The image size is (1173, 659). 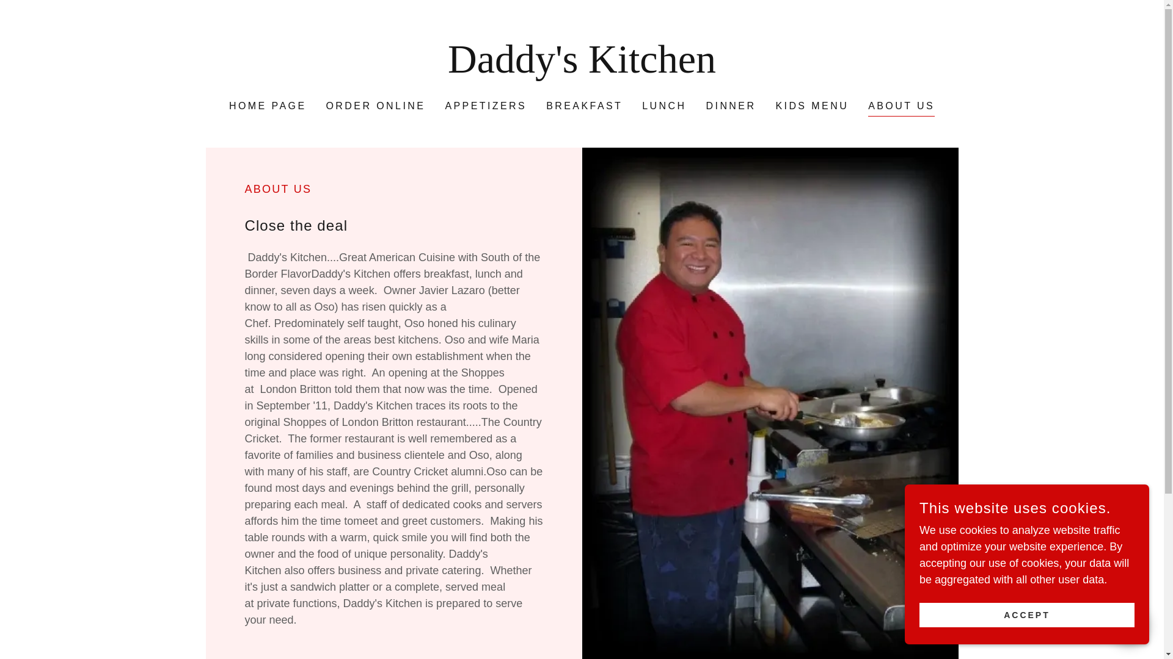 I want to click on HOME PAGE, so click(x=268, y=106).